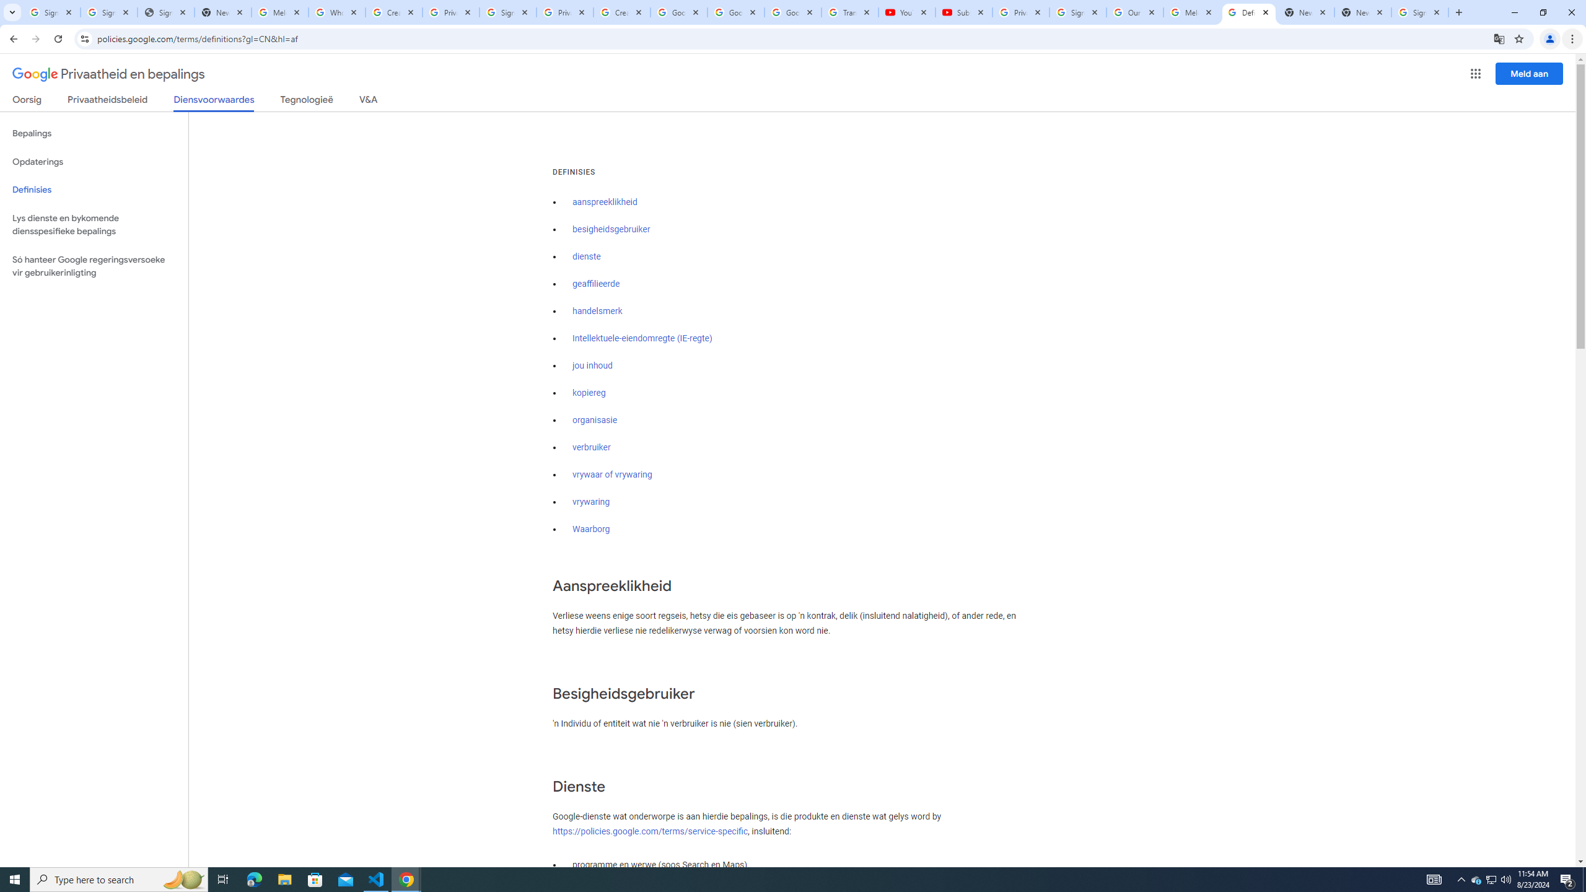 The image size is (1586, 892). Describe the element at coordinates (591, 447) in the screenshot. I see `verbruiker` at that location.